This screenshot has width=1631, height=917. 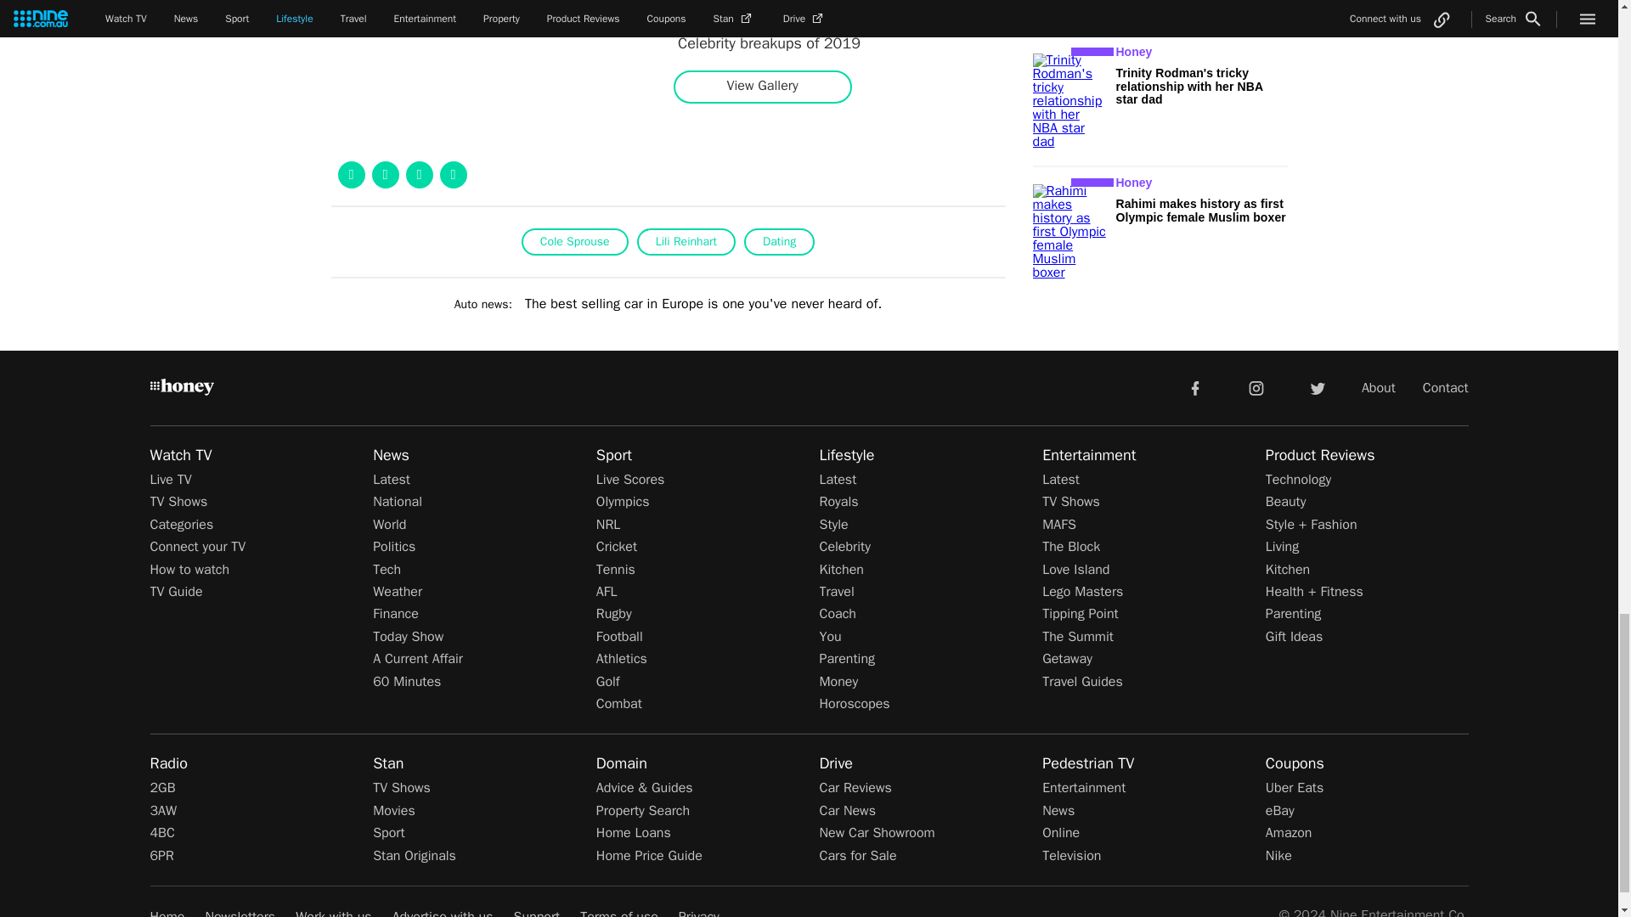 What do you see at coordinates (1194, 387) in the screenshot?
I see `facebook` at bounding box center [1194, 387].